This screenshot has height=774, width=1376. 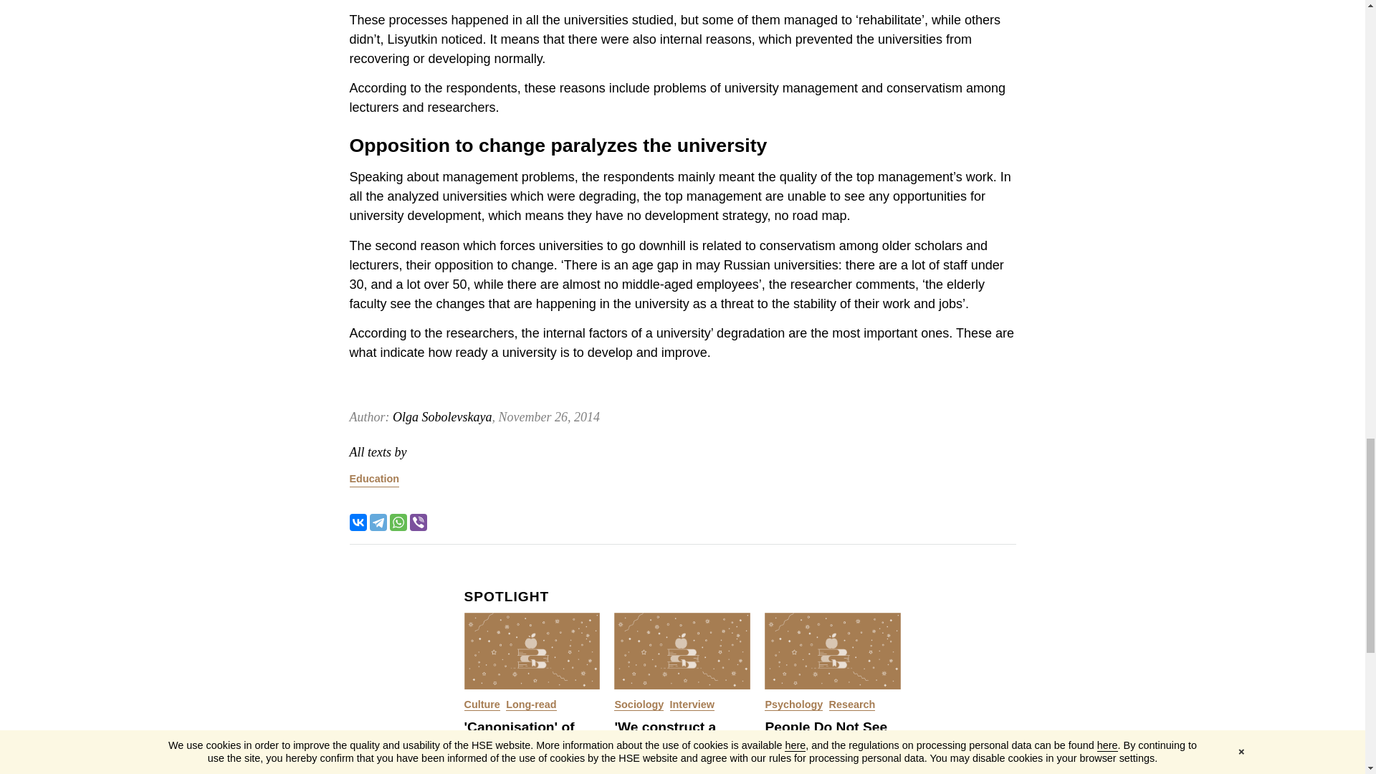 What do you see at coordinates (358, 522) in the screenshot?
I see `VKontakte` at bounding box center [358, 522].